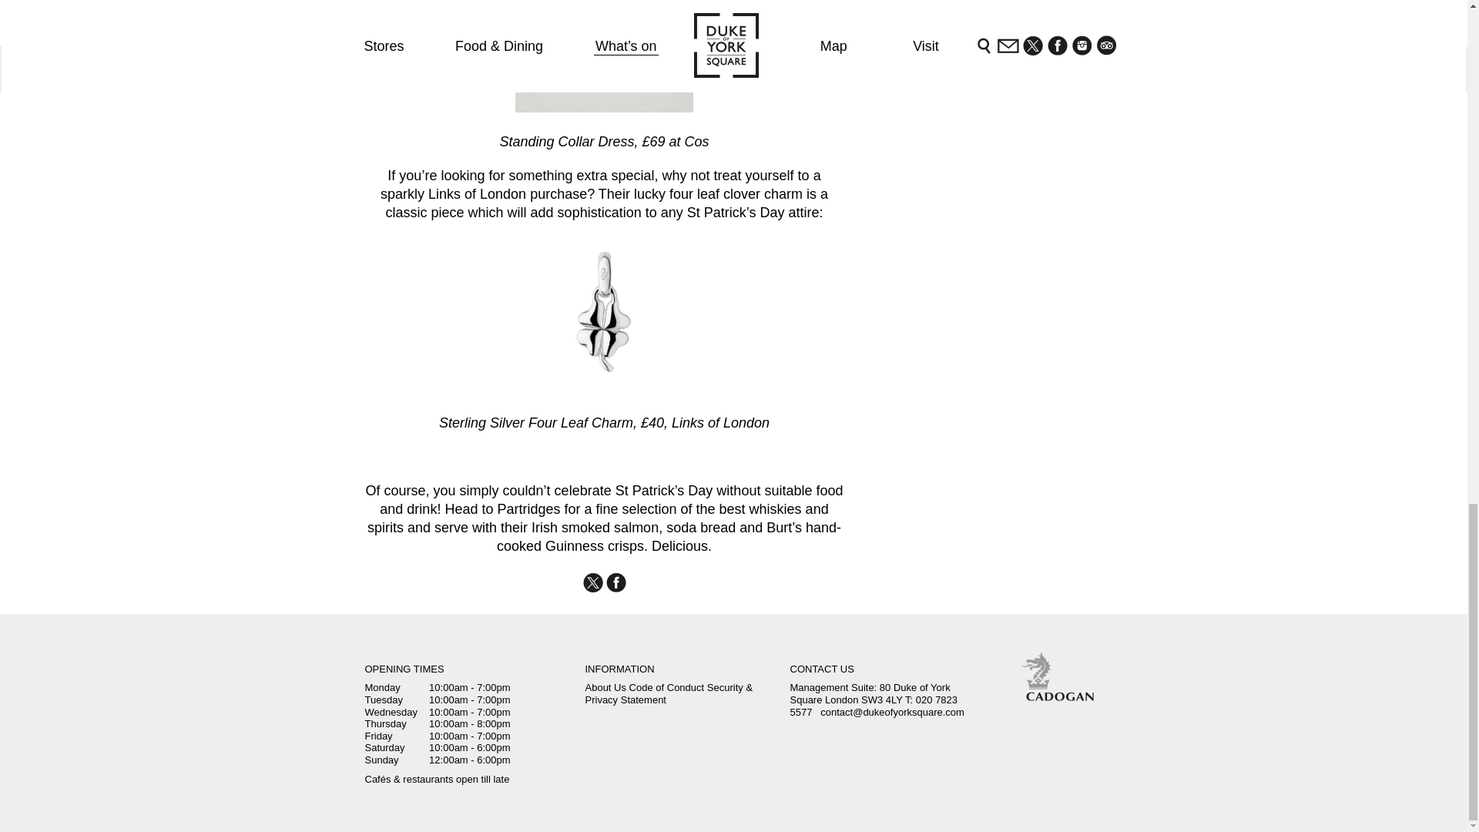  What do you see at coordinates (592, 582) in the screenshot?
I see `twitter` at bounding box center [592, 582].